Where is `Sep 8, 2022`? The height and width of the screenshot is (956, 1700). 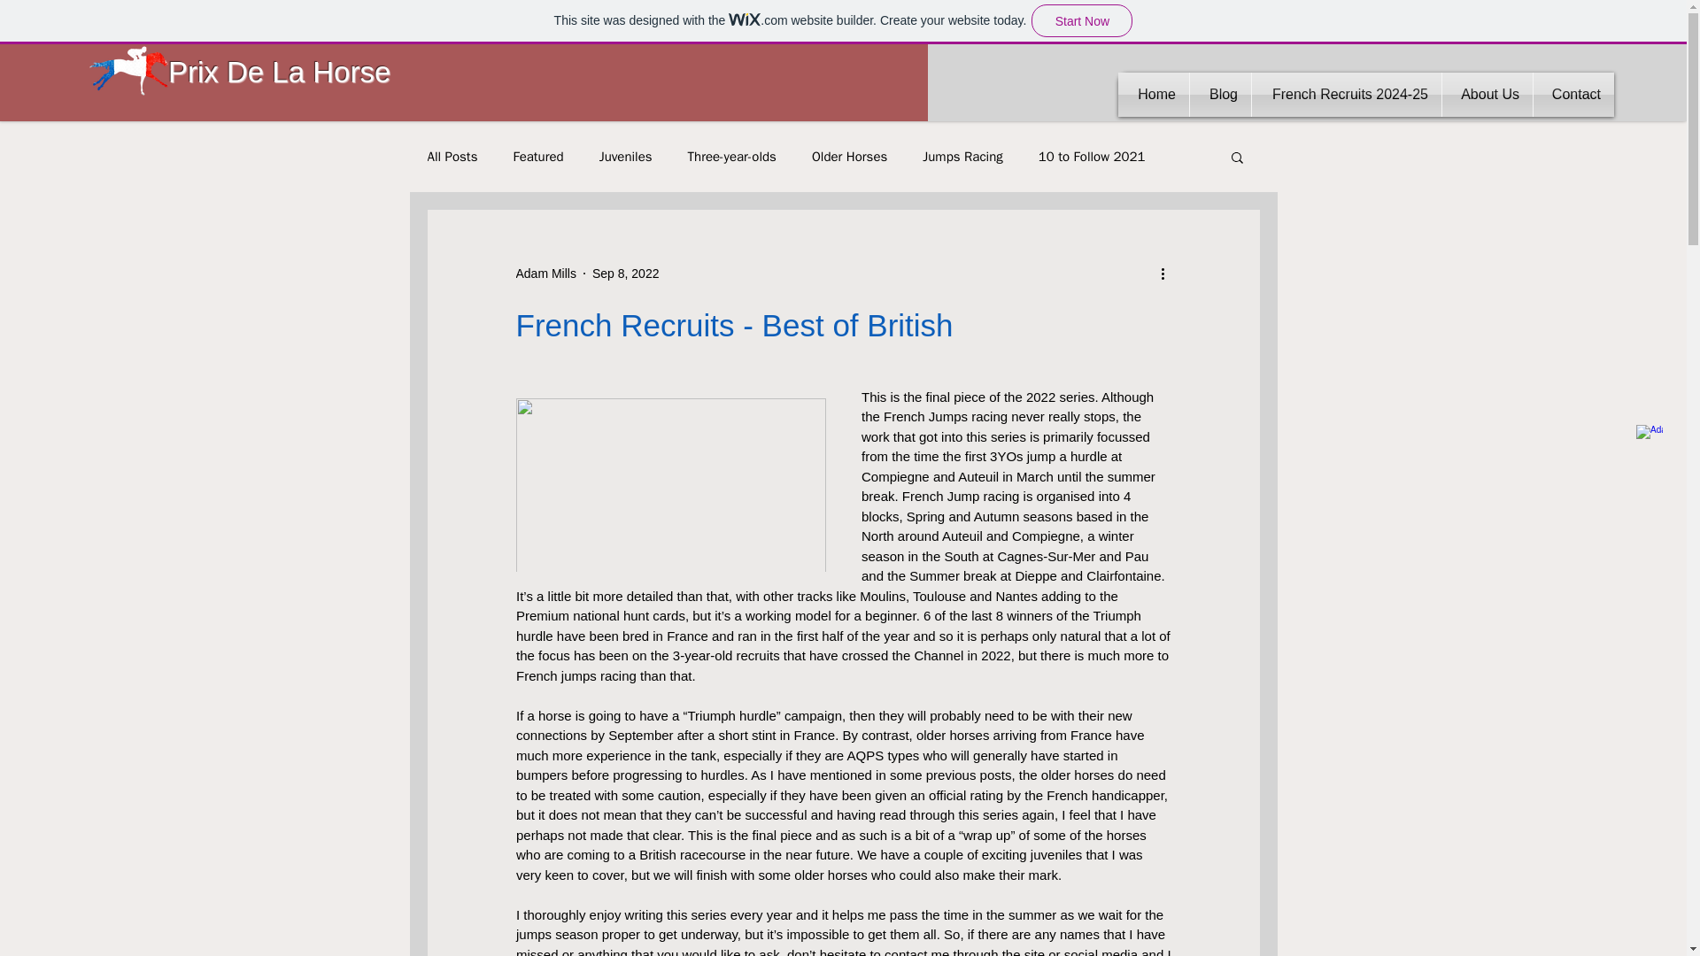 Sep 8, 2022 is located at coordinates (625, 273).